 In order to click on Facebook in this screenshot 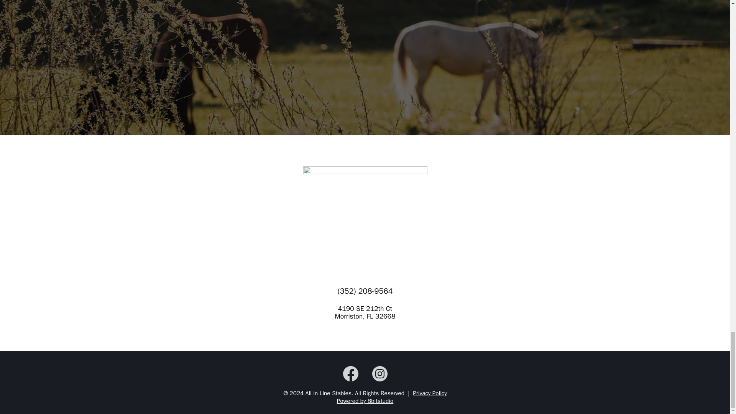, I will do `click(350, 373)`.